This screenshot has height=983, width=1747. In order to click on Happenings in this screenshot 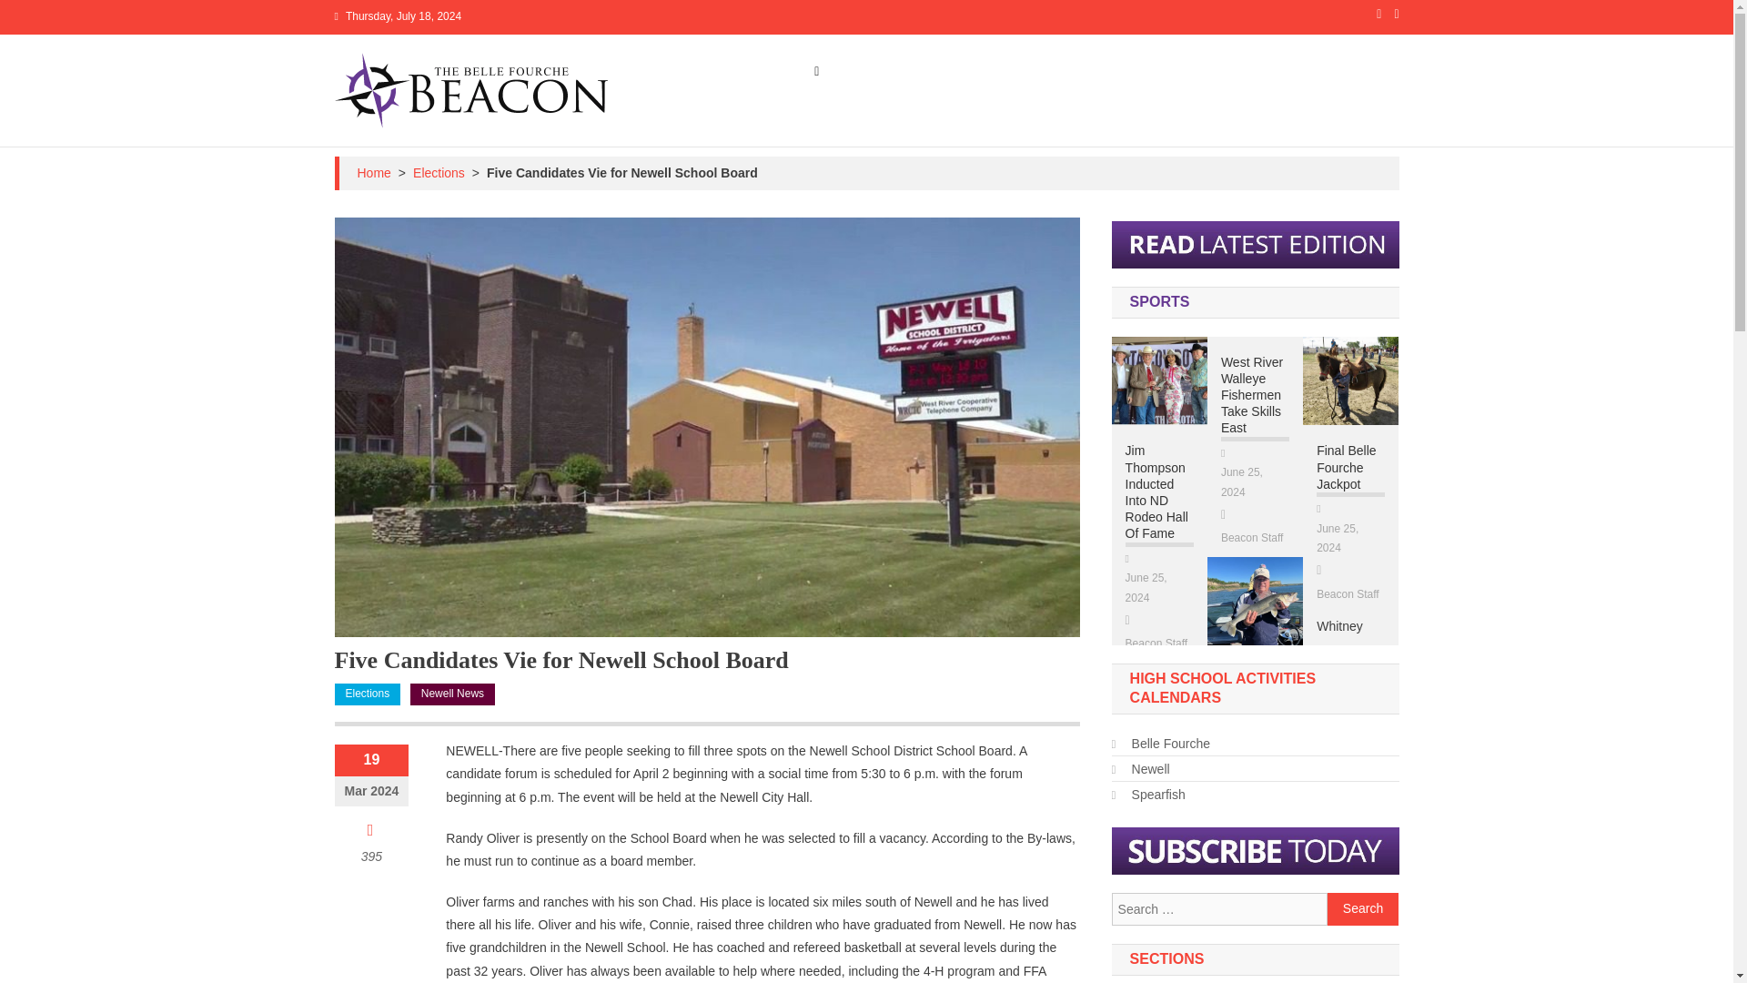, I will do `click(1088, 71)`.